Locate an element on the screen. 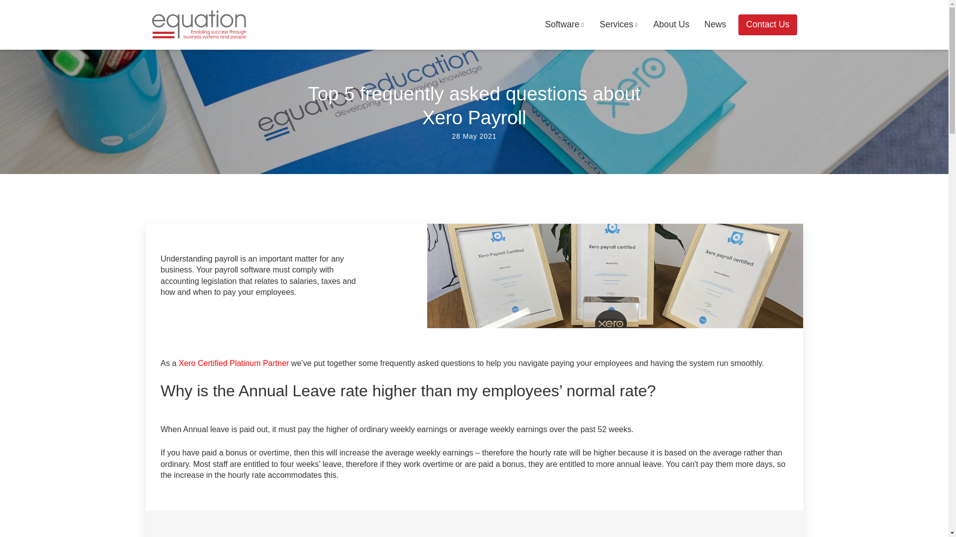 This screenshot has width=956, height=537. Services is located at coordinates (618, 25).